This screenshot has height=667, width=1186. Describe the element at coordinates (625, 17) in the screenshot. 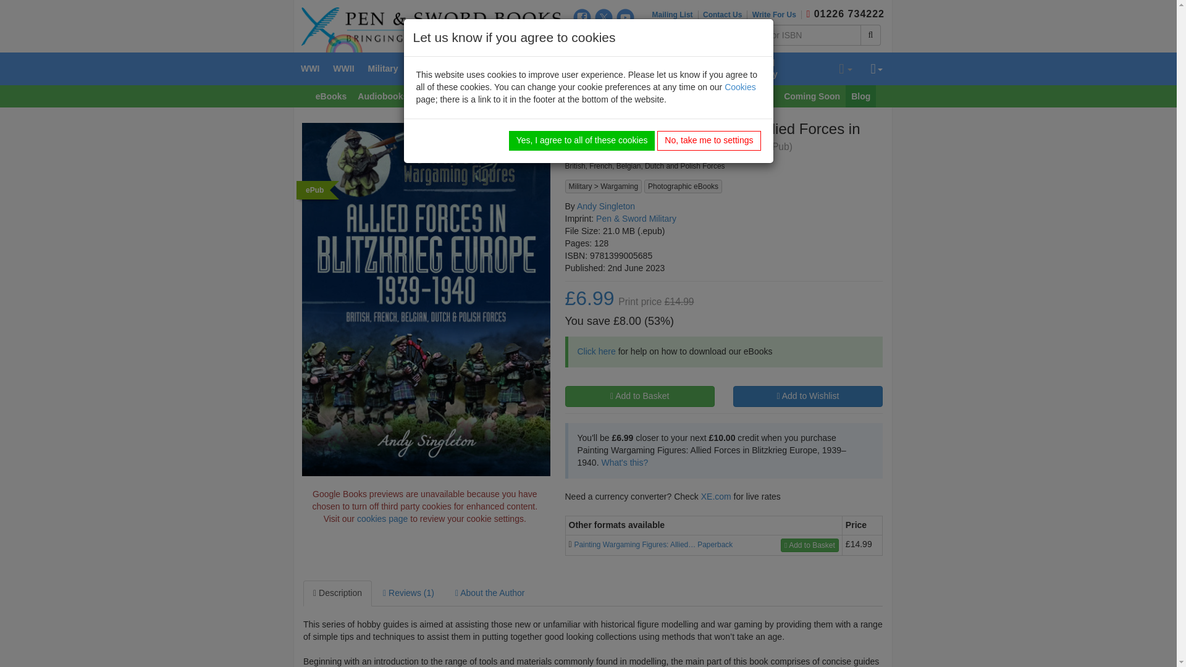

I see `YouTube` at that location.